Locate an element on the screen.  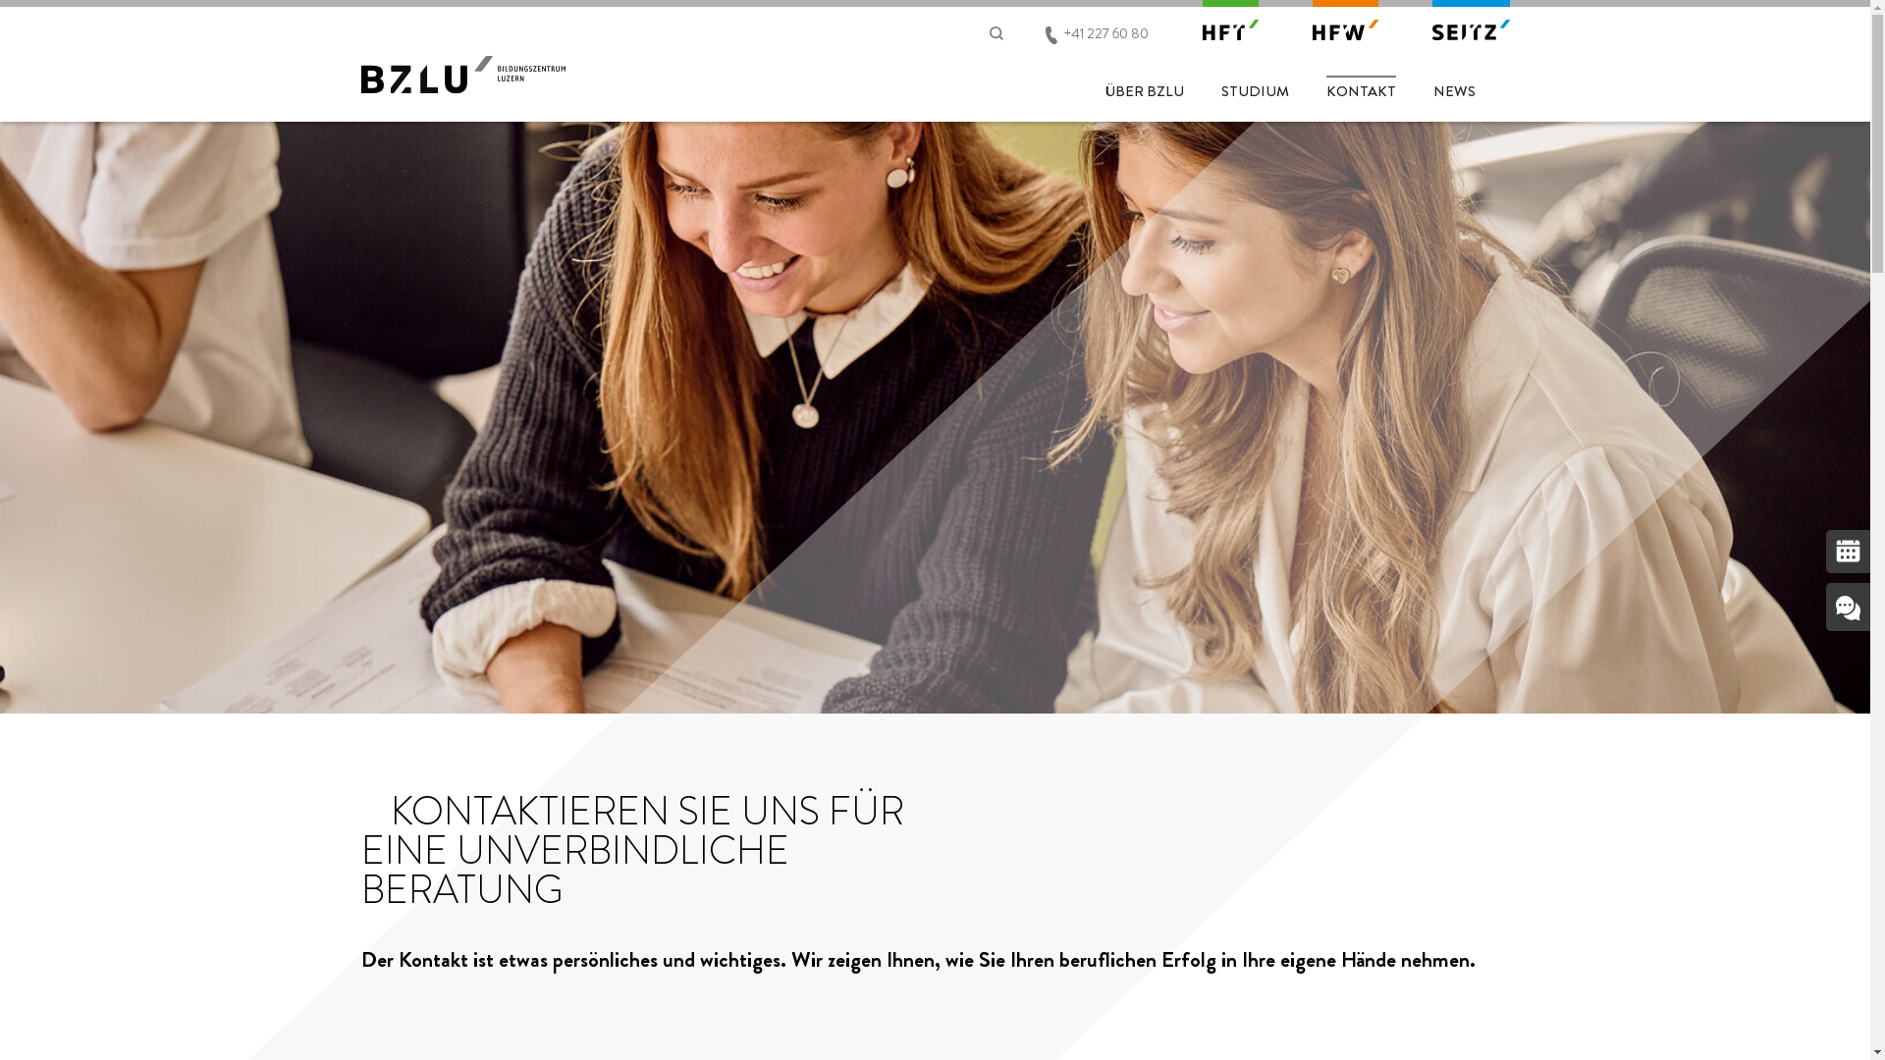
NEWS is located at coordinates (1455, 88).